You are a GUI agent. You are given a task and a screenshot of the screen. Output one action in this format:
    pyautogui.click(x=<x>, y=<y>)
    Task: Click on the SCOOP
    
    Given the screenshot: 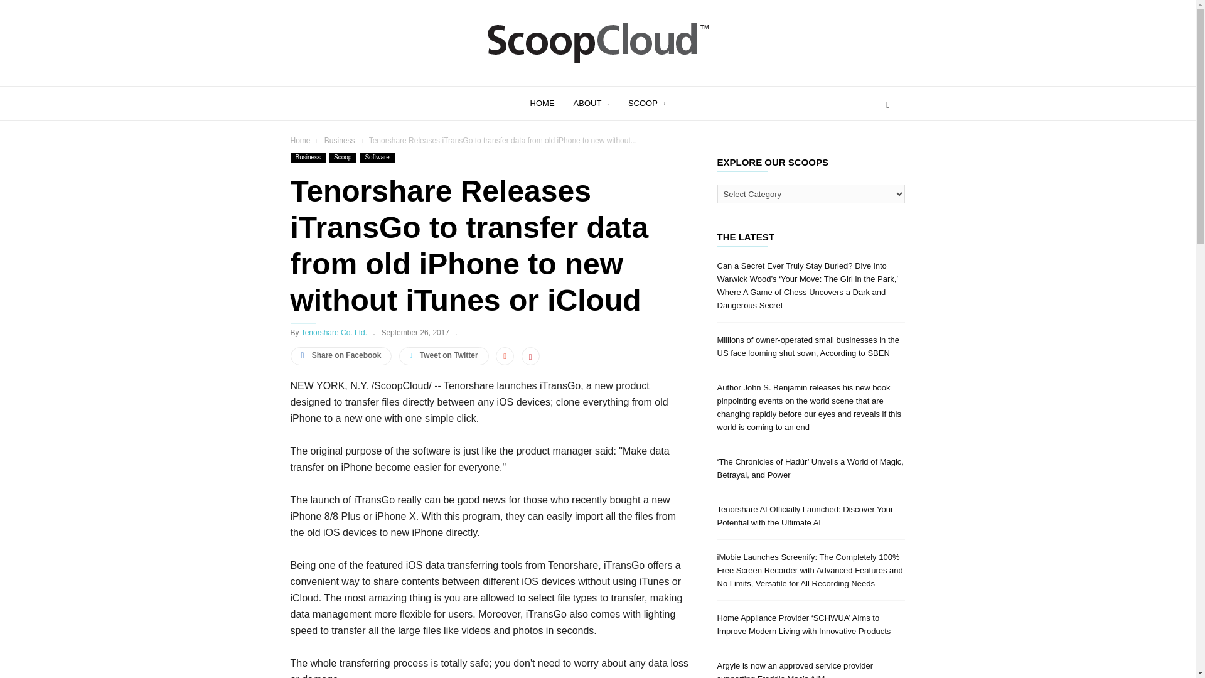 What is the action you would take?
    pyautogui.click(x=646, y=103)
    